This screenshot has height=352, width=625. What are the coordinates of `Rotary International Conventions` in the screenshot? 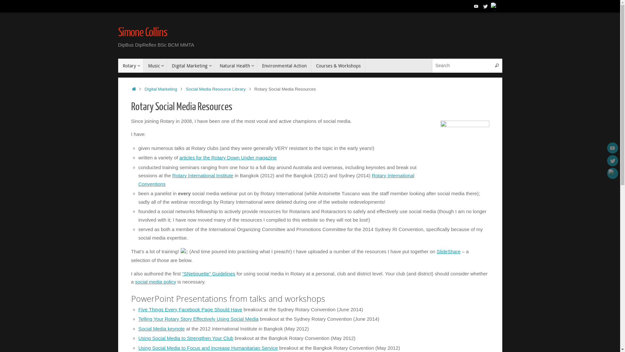 It's located at (276, 180).